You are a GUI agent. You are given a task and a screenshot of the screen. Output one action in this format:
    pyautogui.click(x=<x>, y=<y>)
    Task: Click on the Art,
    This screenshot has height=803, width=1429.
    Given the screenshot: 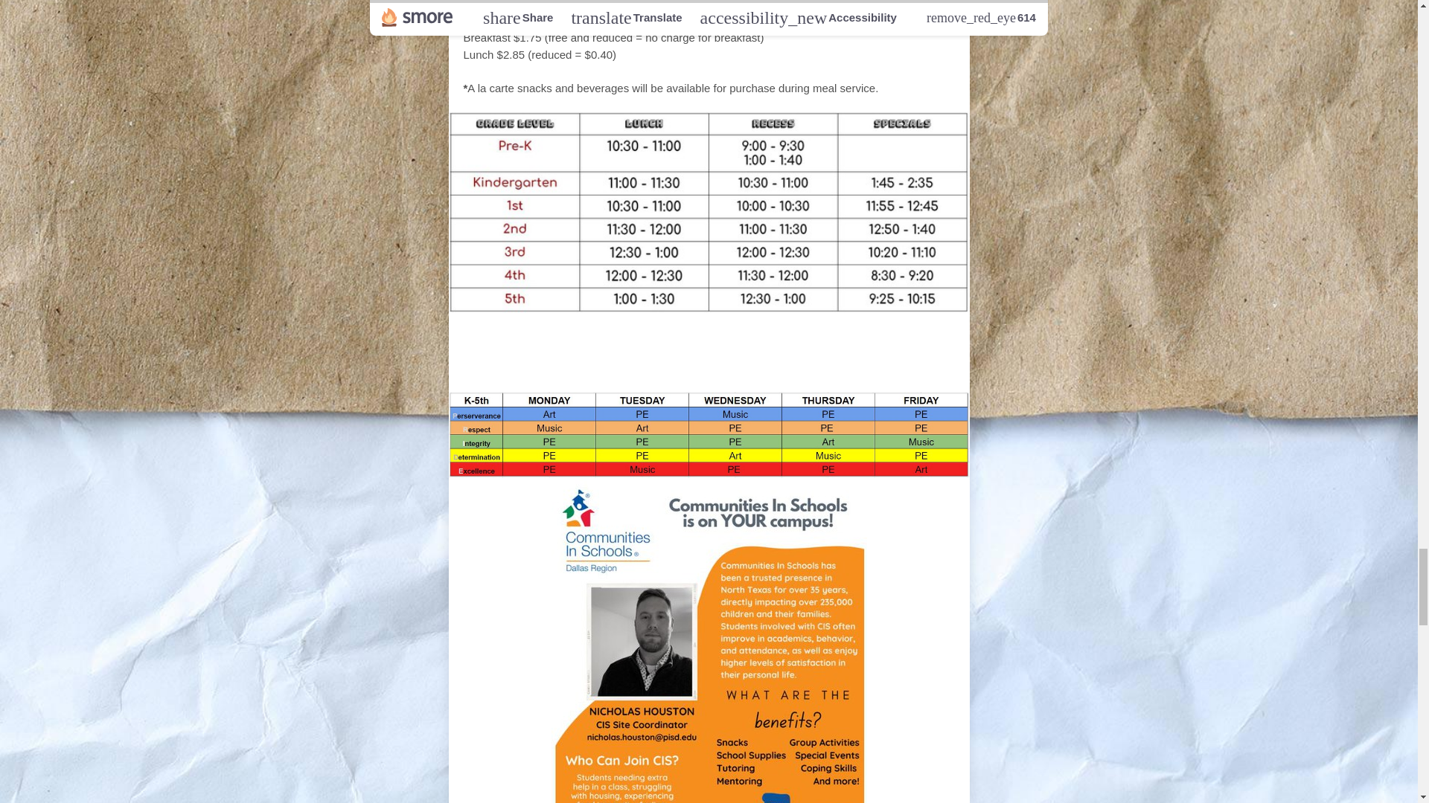 What is the action you would take?
    pyautogui.click(x=523, y=364)
    